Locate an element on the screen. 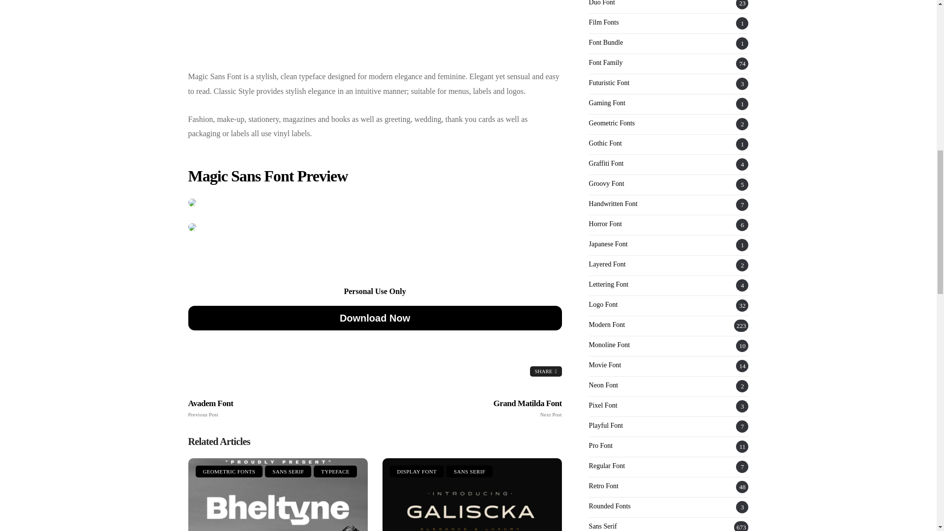 This screenshot has height=531, width=944. Galiscka Font is located at coordinates (375, 318).